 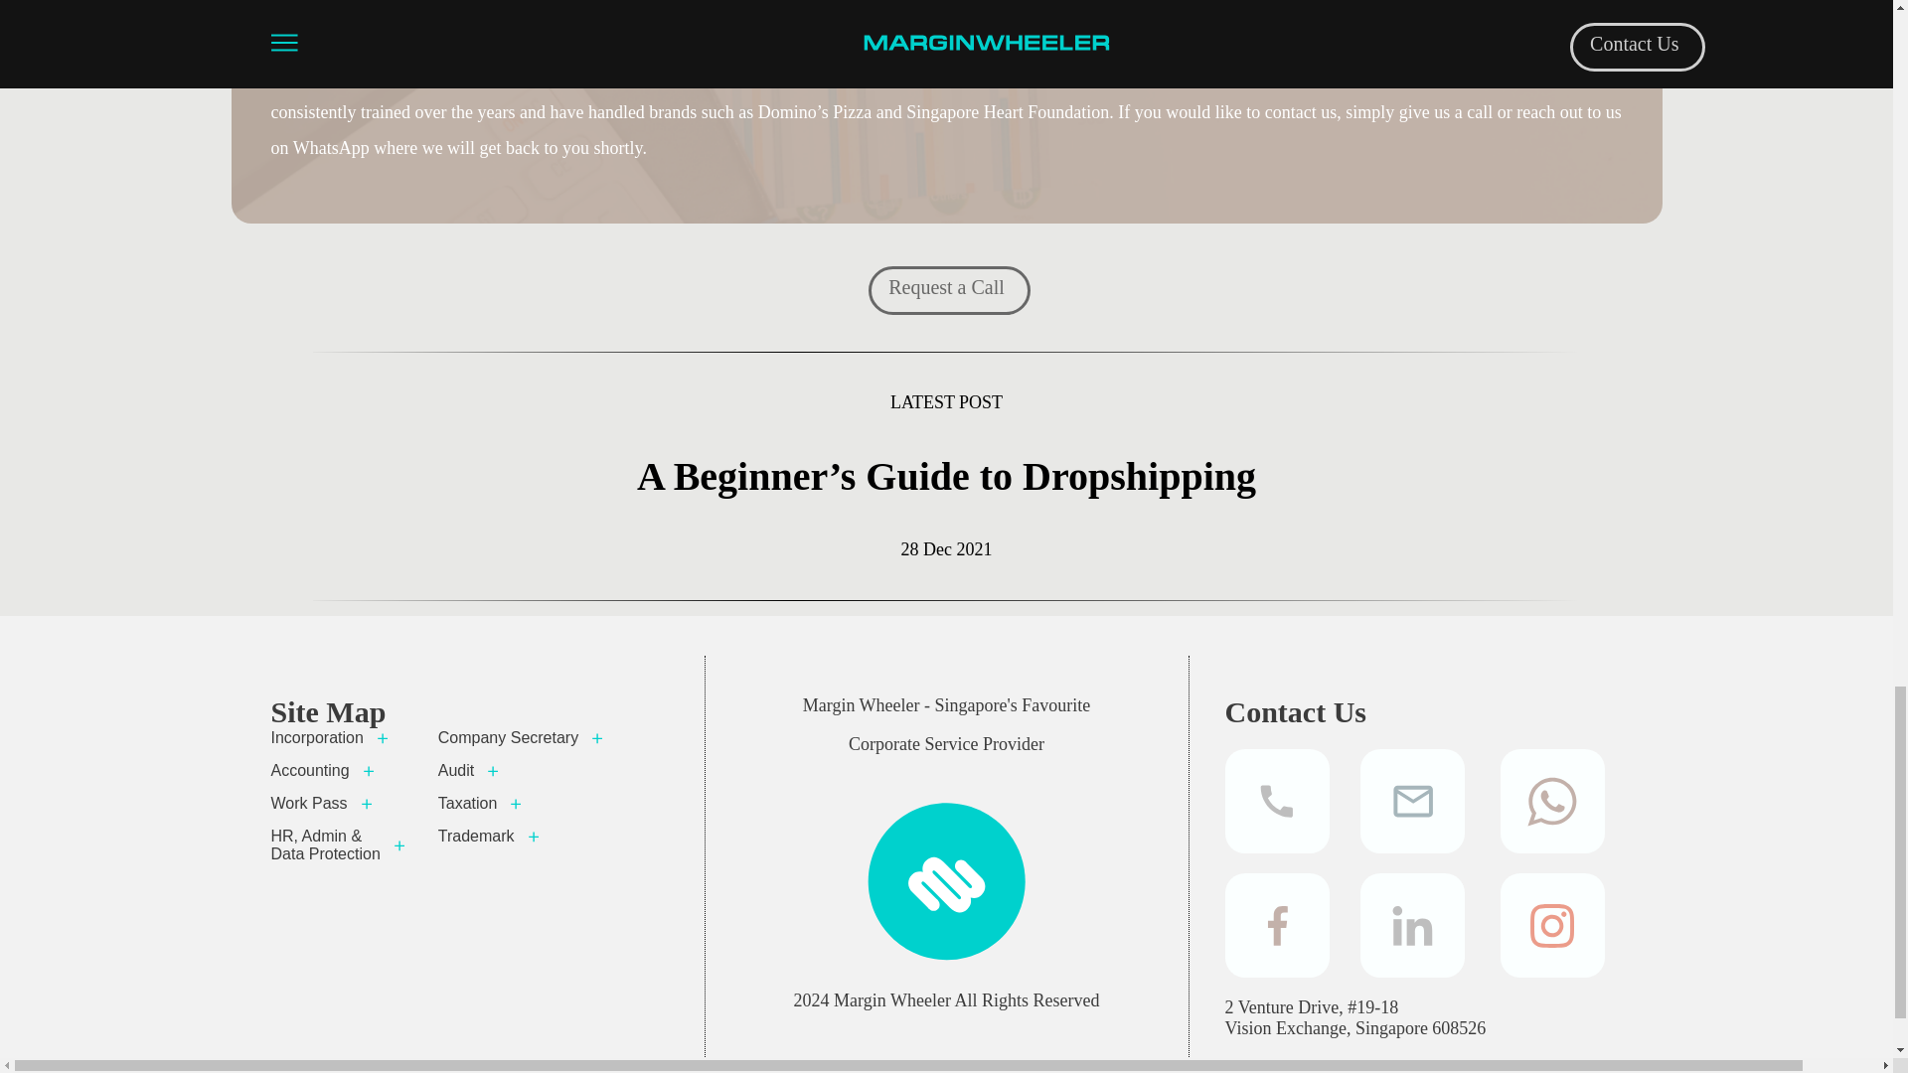 I want to click on Accounting, so click(x=339, y=771).